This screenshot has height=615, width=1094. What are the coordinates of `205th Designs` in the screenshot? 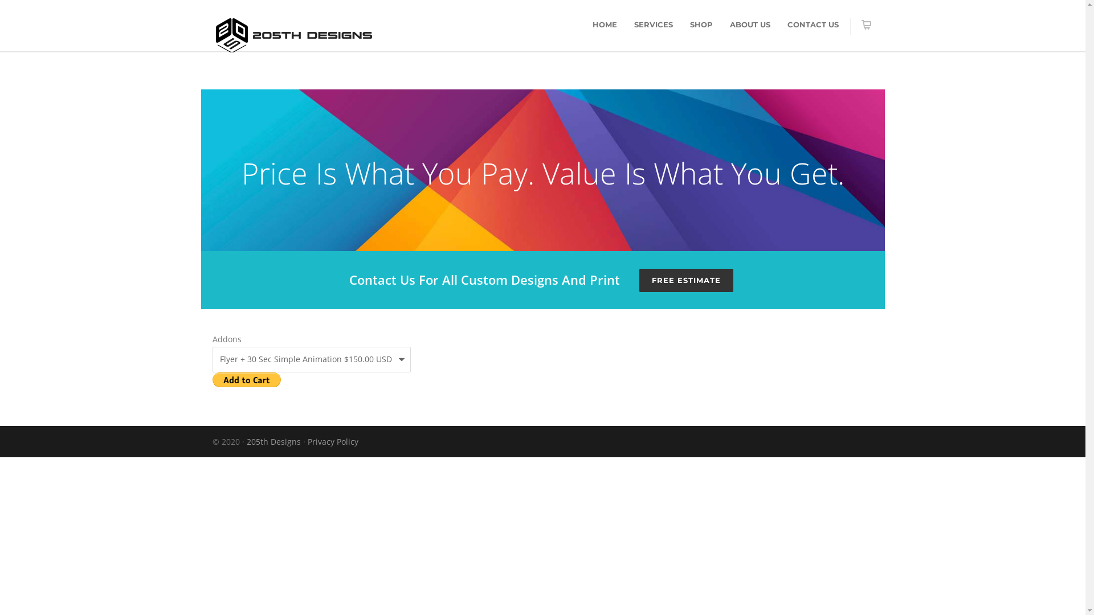 It's located at (273, 442).